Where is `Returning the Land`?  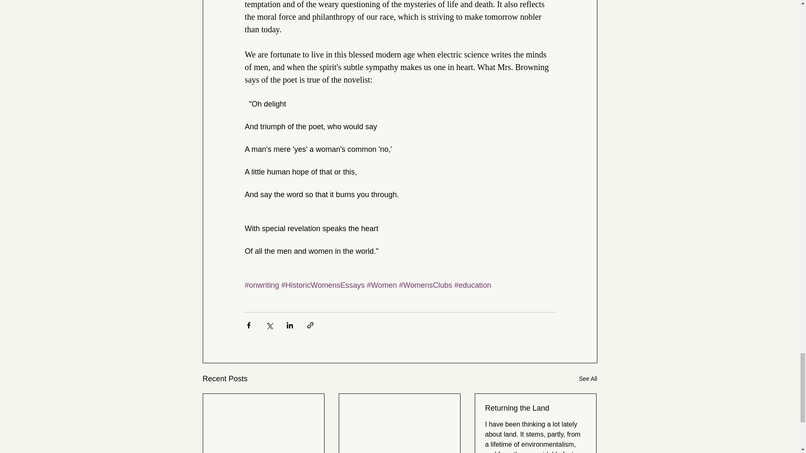
Returning the Land is located at coordinates (535, 408).